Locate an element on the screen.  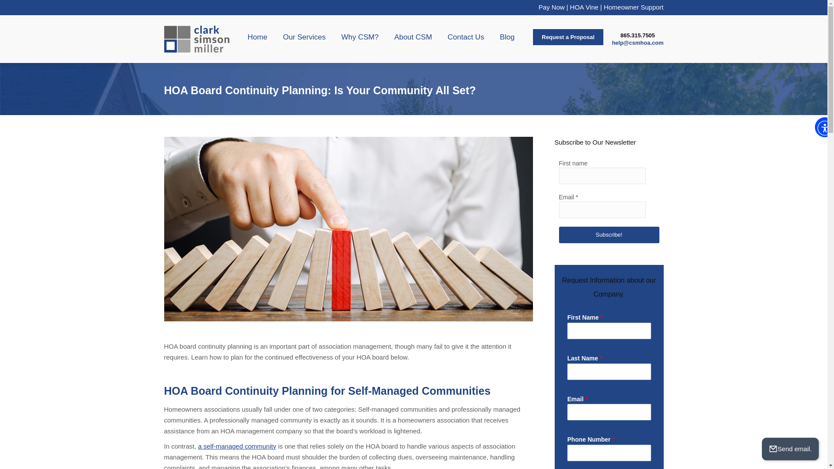
Why CSM? is located at coordinates (360, 36).